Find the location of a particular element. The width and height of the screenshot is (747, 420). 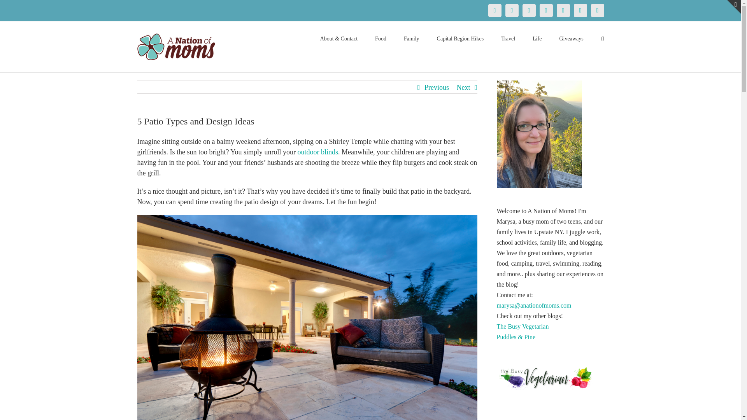

Pinterest is located at coordinates (529, 10).